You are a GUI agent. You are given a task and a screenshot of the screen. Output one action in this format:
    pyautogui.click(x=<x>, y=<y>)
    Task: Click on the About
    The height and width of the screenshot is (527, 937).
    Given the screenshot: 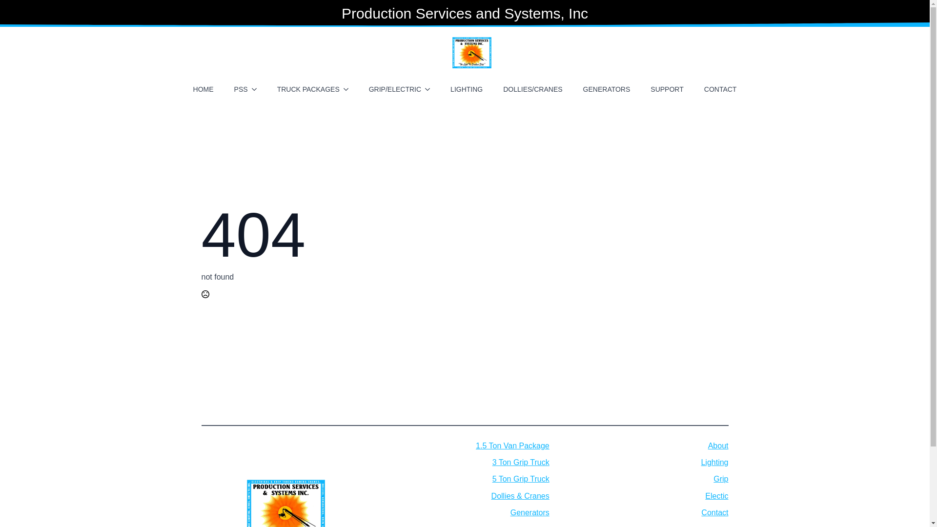 What is the action you would take?
    pyautogui.click(x=718, y=446)
    